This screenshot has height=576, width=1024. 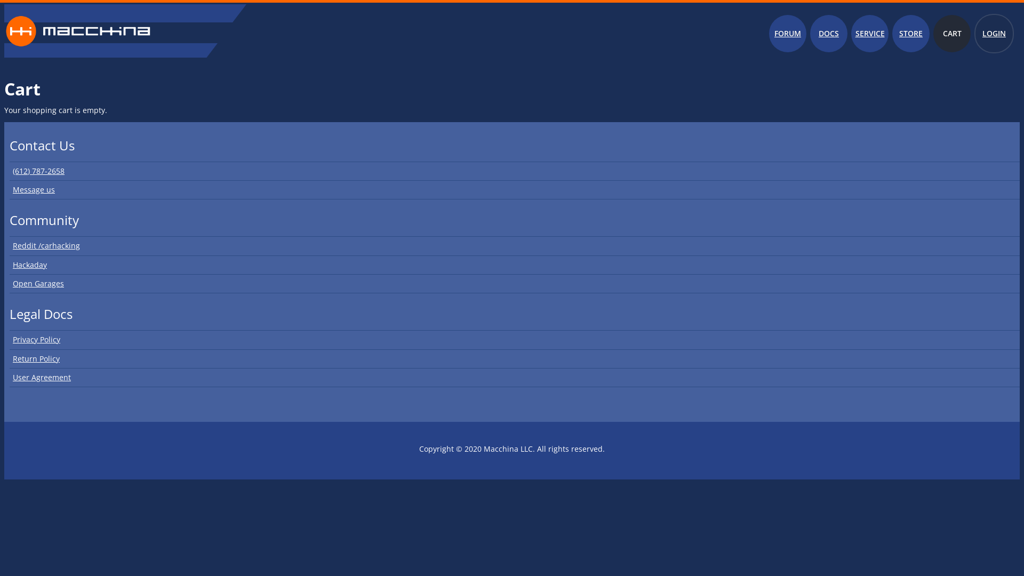 I want to click on LOGIN, so click(x=994, y=34).